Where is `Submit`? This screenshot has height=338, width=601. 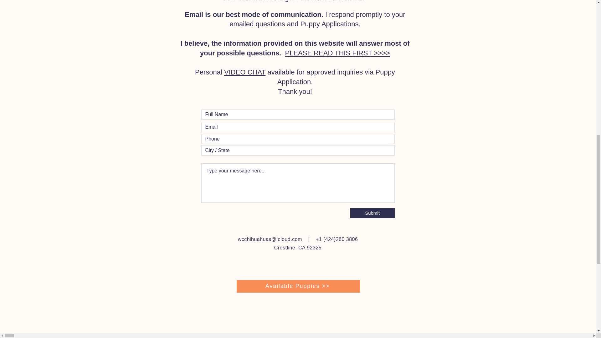
Submit is located at coordinates (372, 213).